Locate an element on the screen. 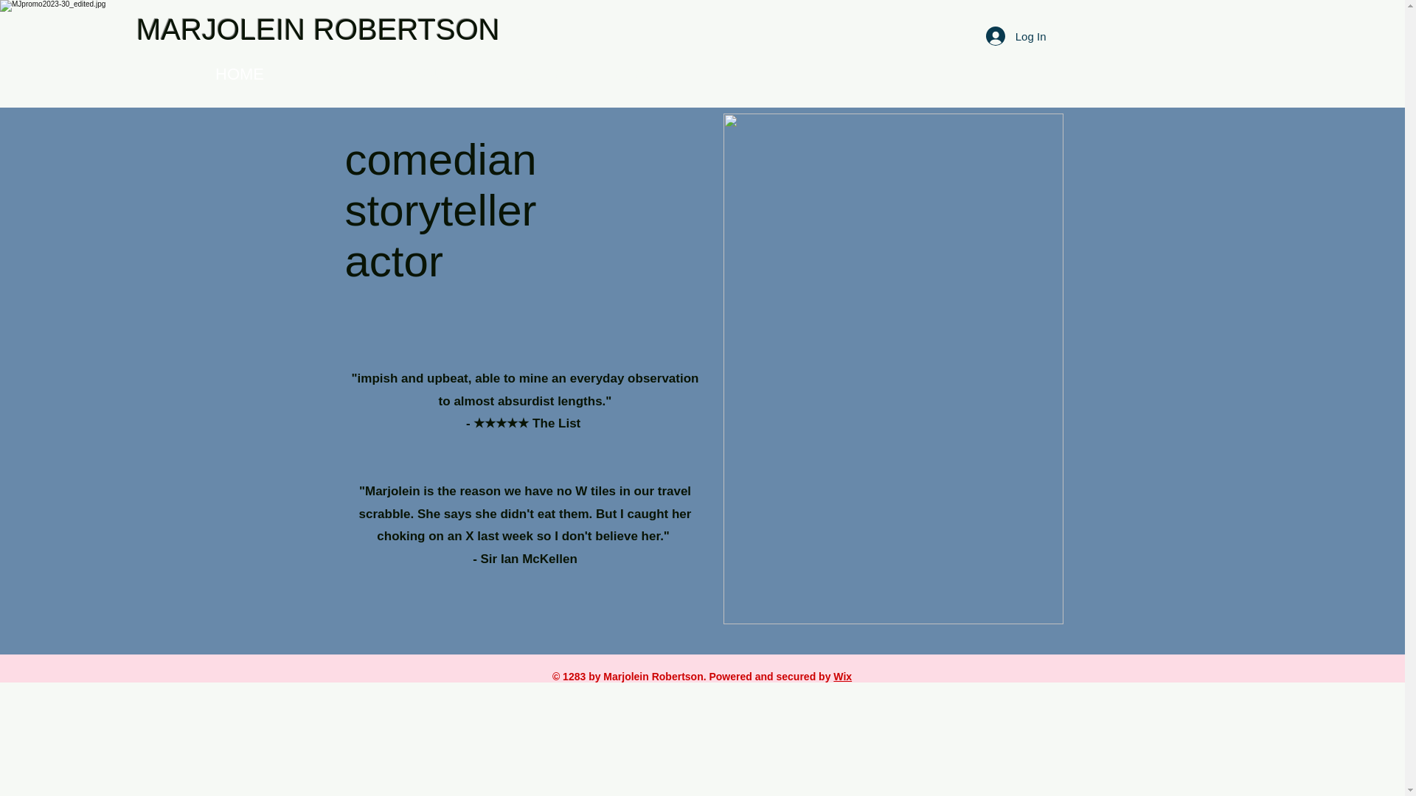 The width and height of the screenshot is (1416, 796). HOME is located at coordinates (240, 74).